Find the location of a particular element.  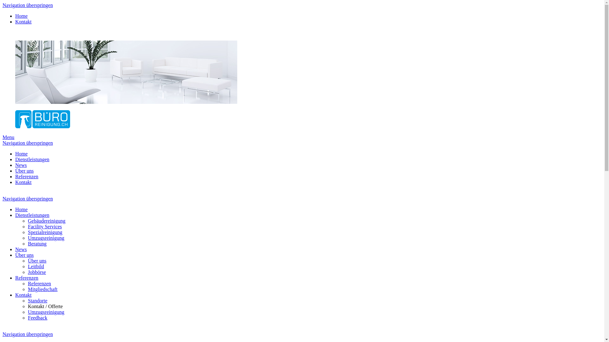

  is located at coordinates (3, 329).